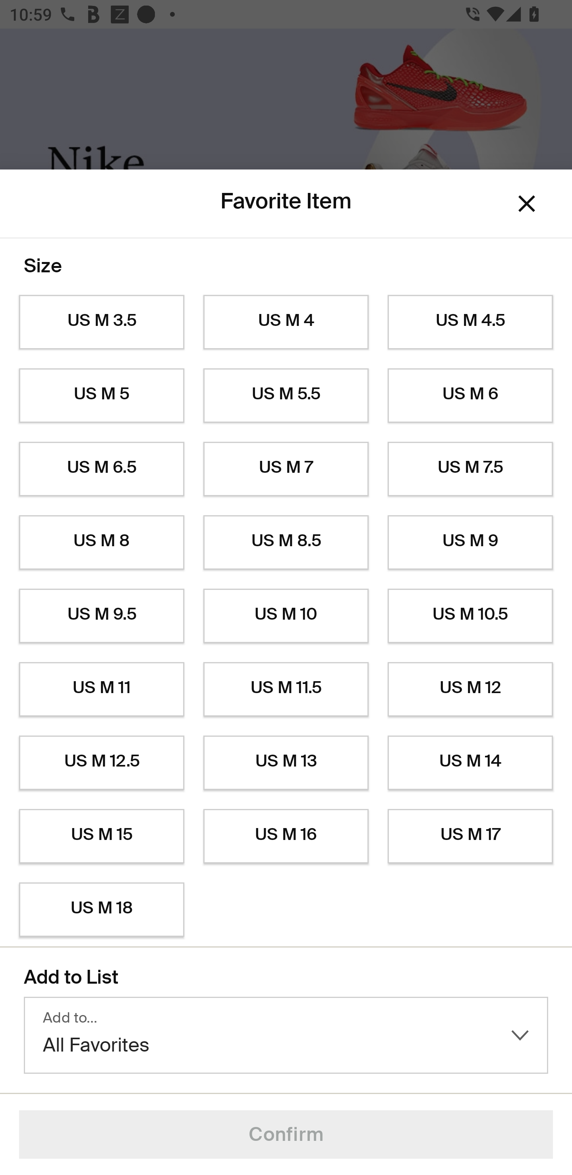 The width and height of the screenshot is (572, 1175). What do you see at coordinates (286, 469) in the screenshot?
I see `US M 7` at bounding box center [286, 469].